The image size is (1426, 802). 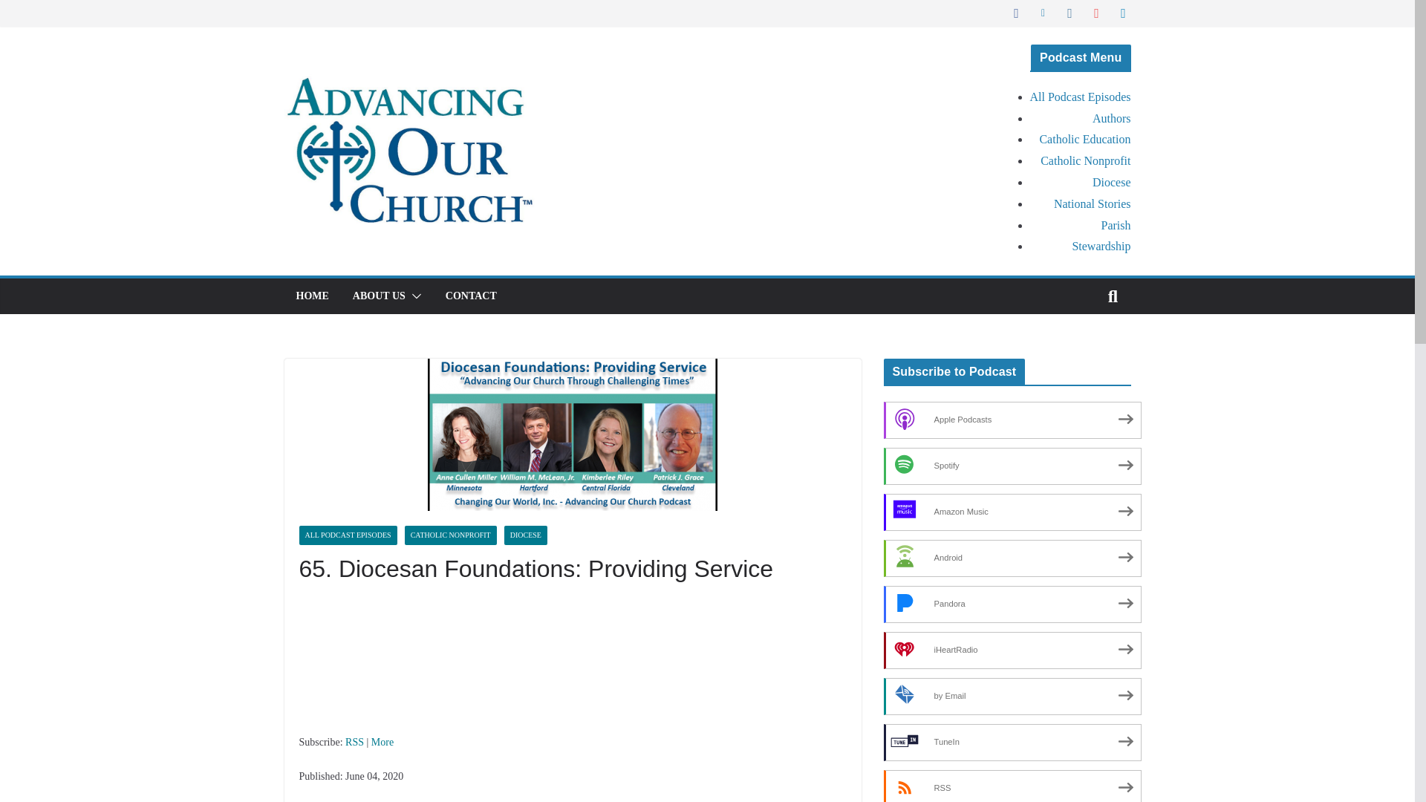 I want to click on Diocese, so click(x=1111, y=181).